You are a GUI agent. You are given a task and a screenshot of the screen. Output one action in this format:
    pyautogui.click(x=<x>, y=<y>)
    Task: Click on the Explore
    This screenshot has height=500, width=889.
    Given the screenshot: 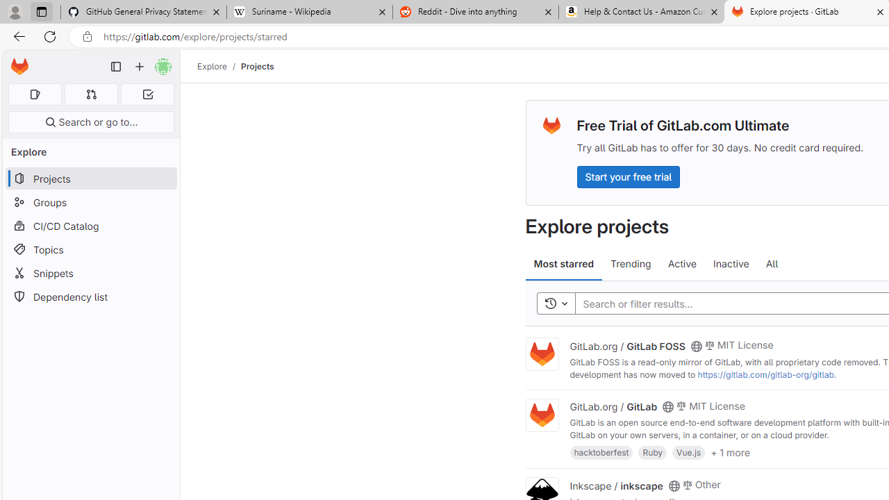 What is the action you would take?
    pyautogui.click(x=212, y=66)
    